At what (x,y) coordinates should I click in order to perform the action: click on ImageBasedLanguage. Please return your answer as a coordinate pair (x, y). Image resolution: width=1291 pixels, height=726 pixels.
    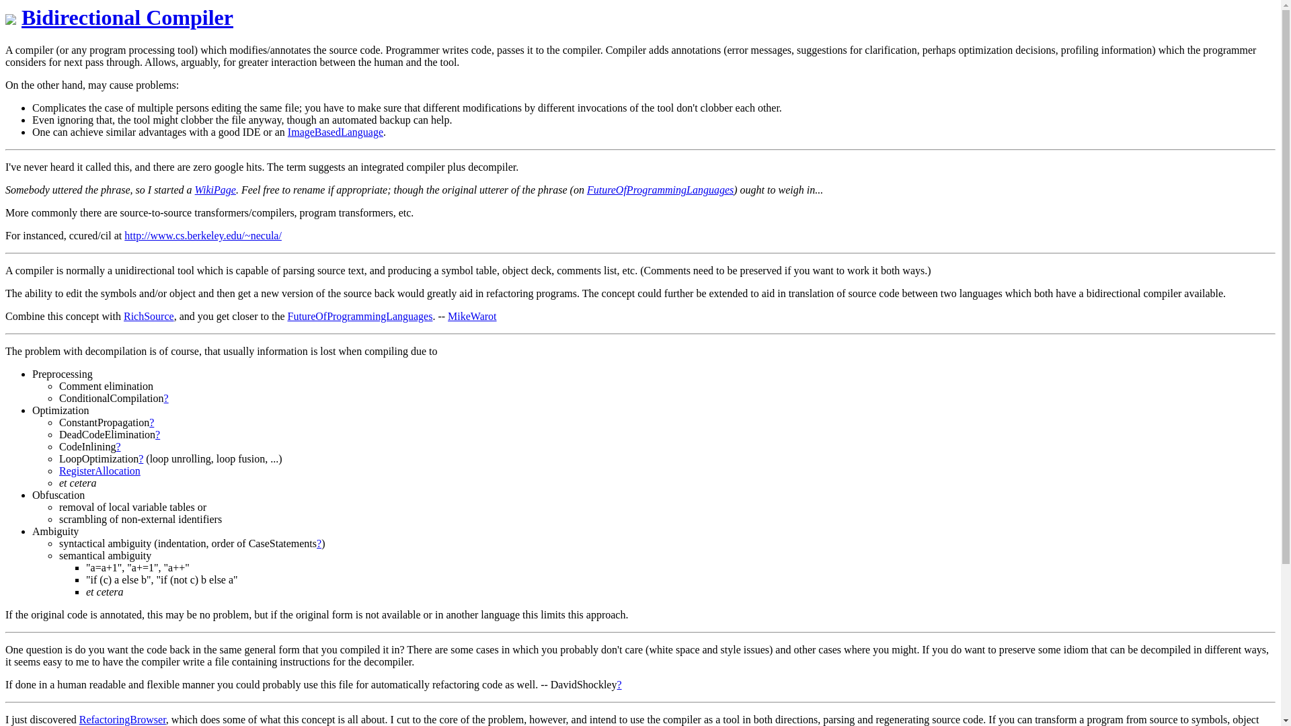
    Looking at the image, I should click on (336, 132).